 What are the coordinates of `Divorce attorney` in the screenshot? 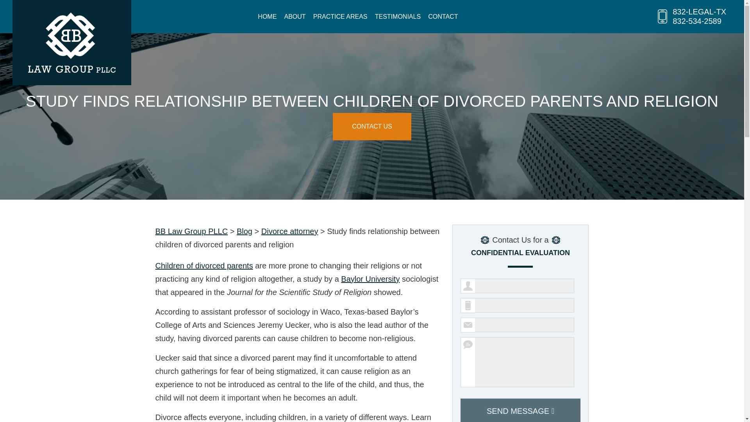 It's located at (289, 231).